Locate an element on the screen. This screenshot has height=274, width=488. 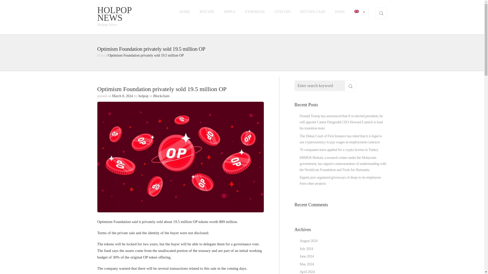
April 2024 is located at coordinates (307, 271).